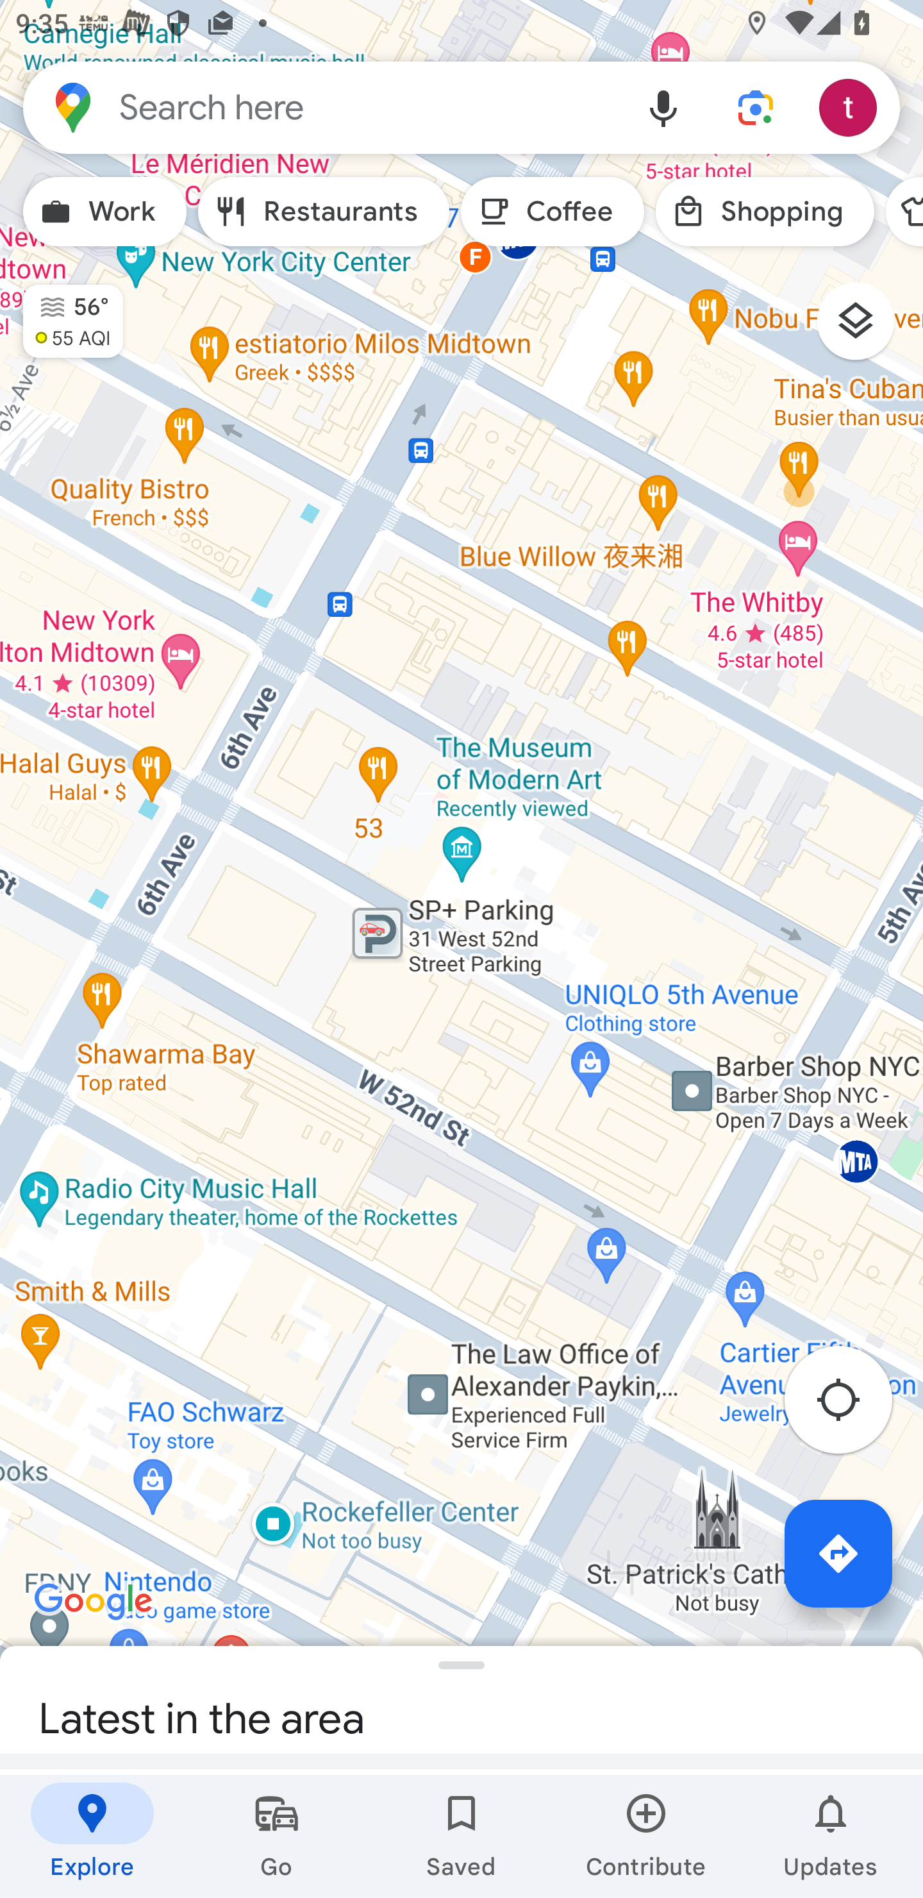 The image size is (923, 1898). Describe the element at coordinates (320, 106) in the screenshot. I see `Search here` at that location.